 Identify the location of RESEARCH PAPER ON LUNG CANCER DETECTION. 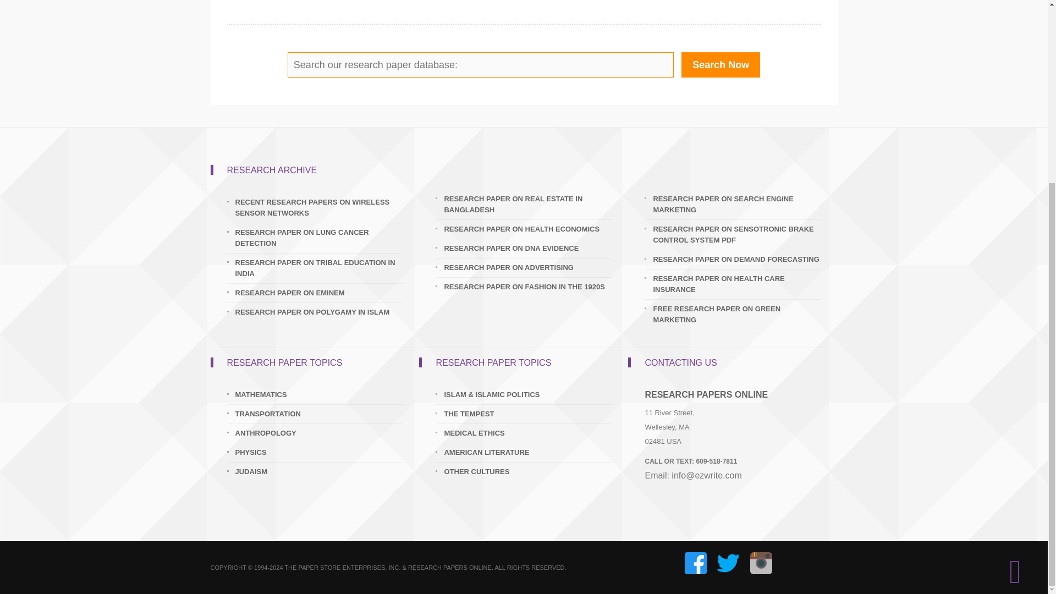
(319, 238).